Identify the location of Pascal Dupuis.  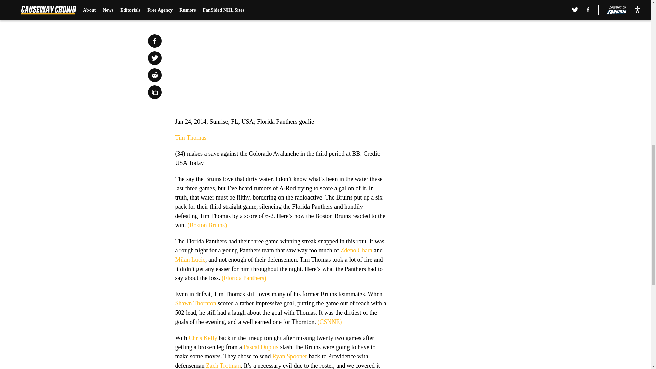
(261, 347).